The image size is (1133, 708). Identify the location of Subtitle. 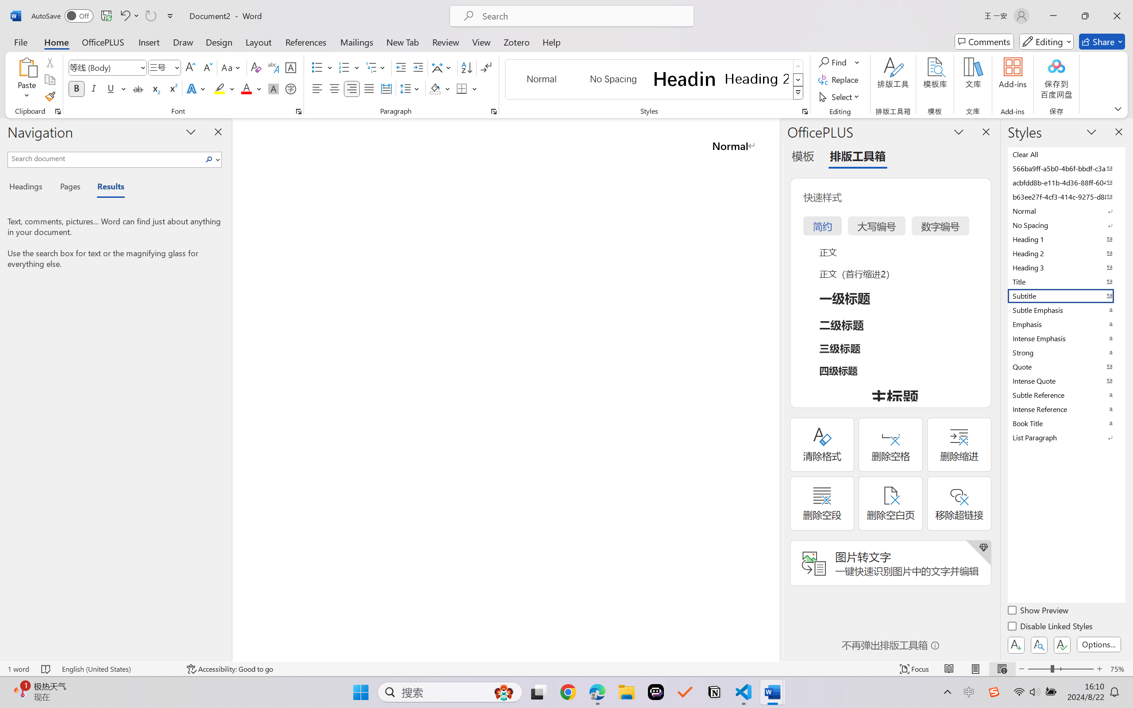
(1066, 296).